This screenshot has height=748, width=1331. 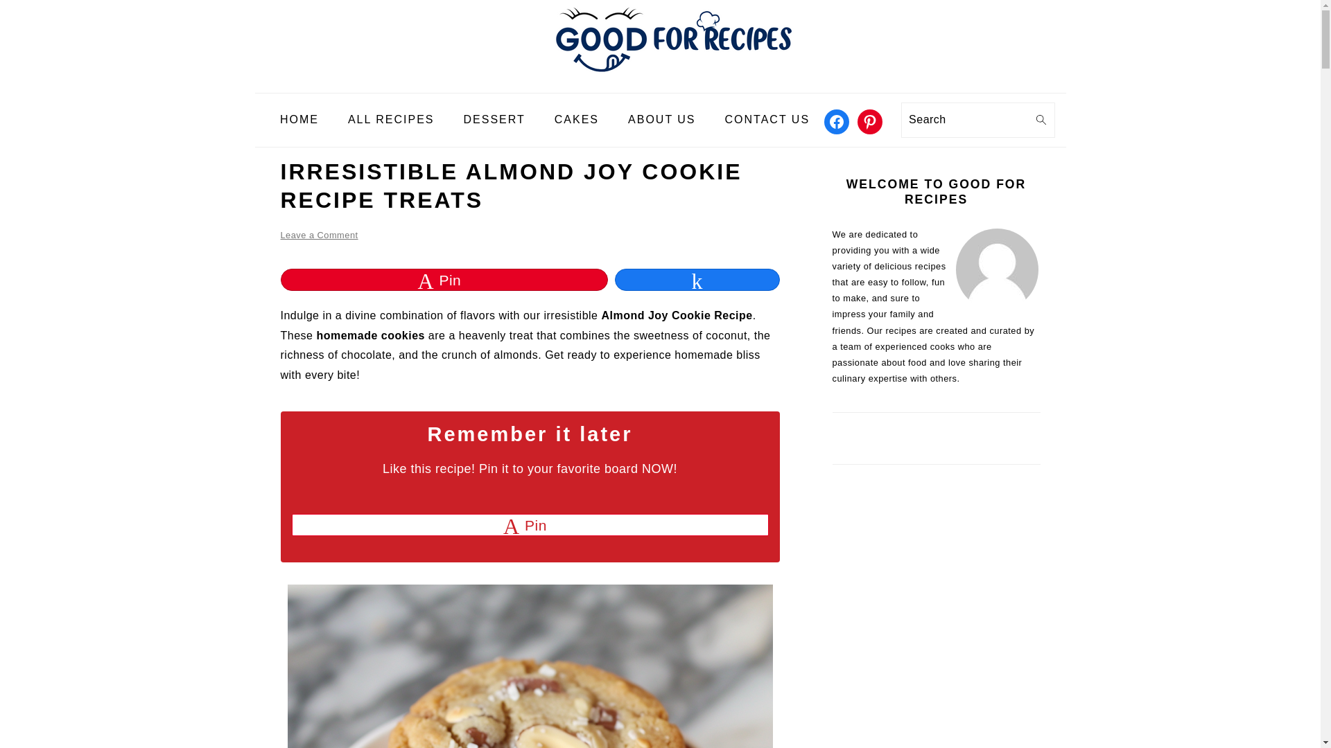 I want to click on ABOUT US, so click(x=662, y=120).